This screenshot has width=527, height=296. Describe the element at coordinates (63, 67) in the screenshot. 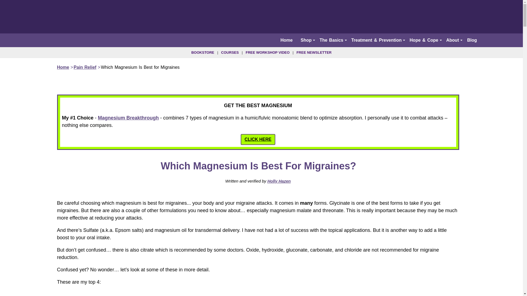

I see `Home` at that location.